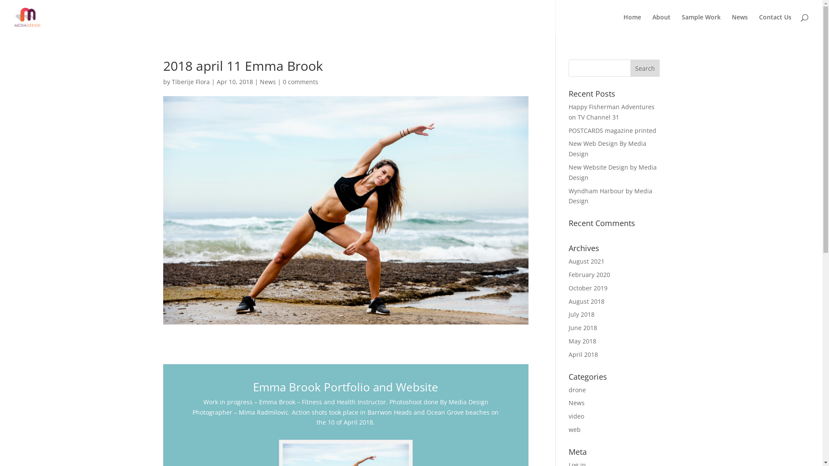  Describe the element at coordinates (661, 24) in the screenshot. I see `About` at that location.